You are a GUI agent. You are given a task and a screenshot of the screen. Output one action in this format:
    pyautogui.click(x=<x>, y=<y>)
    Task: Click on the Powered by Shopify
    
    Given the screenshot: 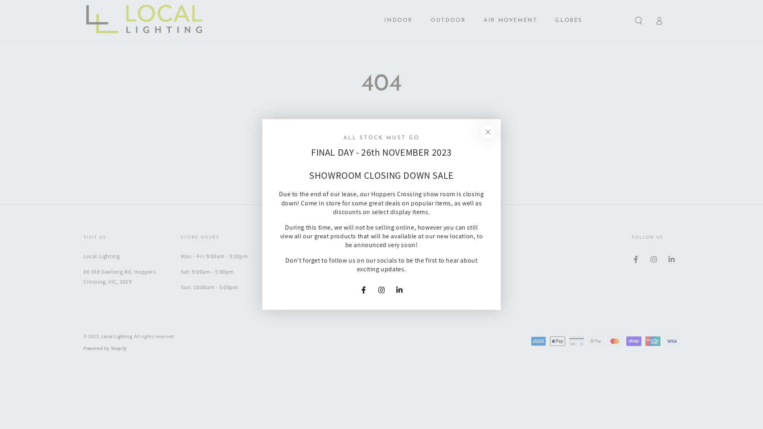 What is the action you would take?
    pyautogui.click(x=105, y=348)
    